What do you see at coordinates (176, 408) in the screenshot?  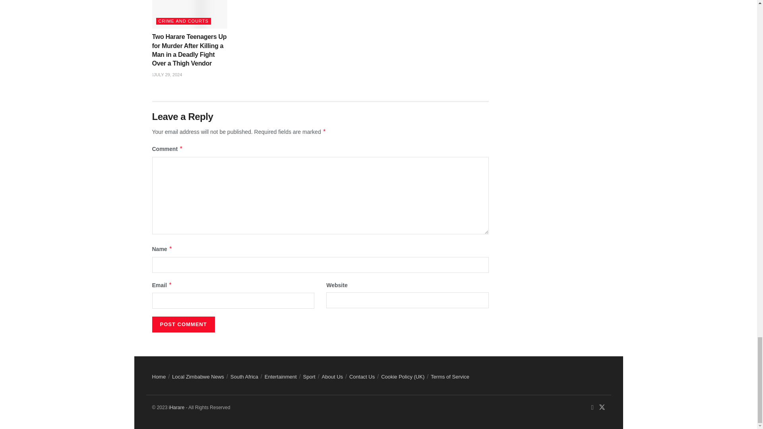 I see `iHarare` at bounding box center [176, 408].